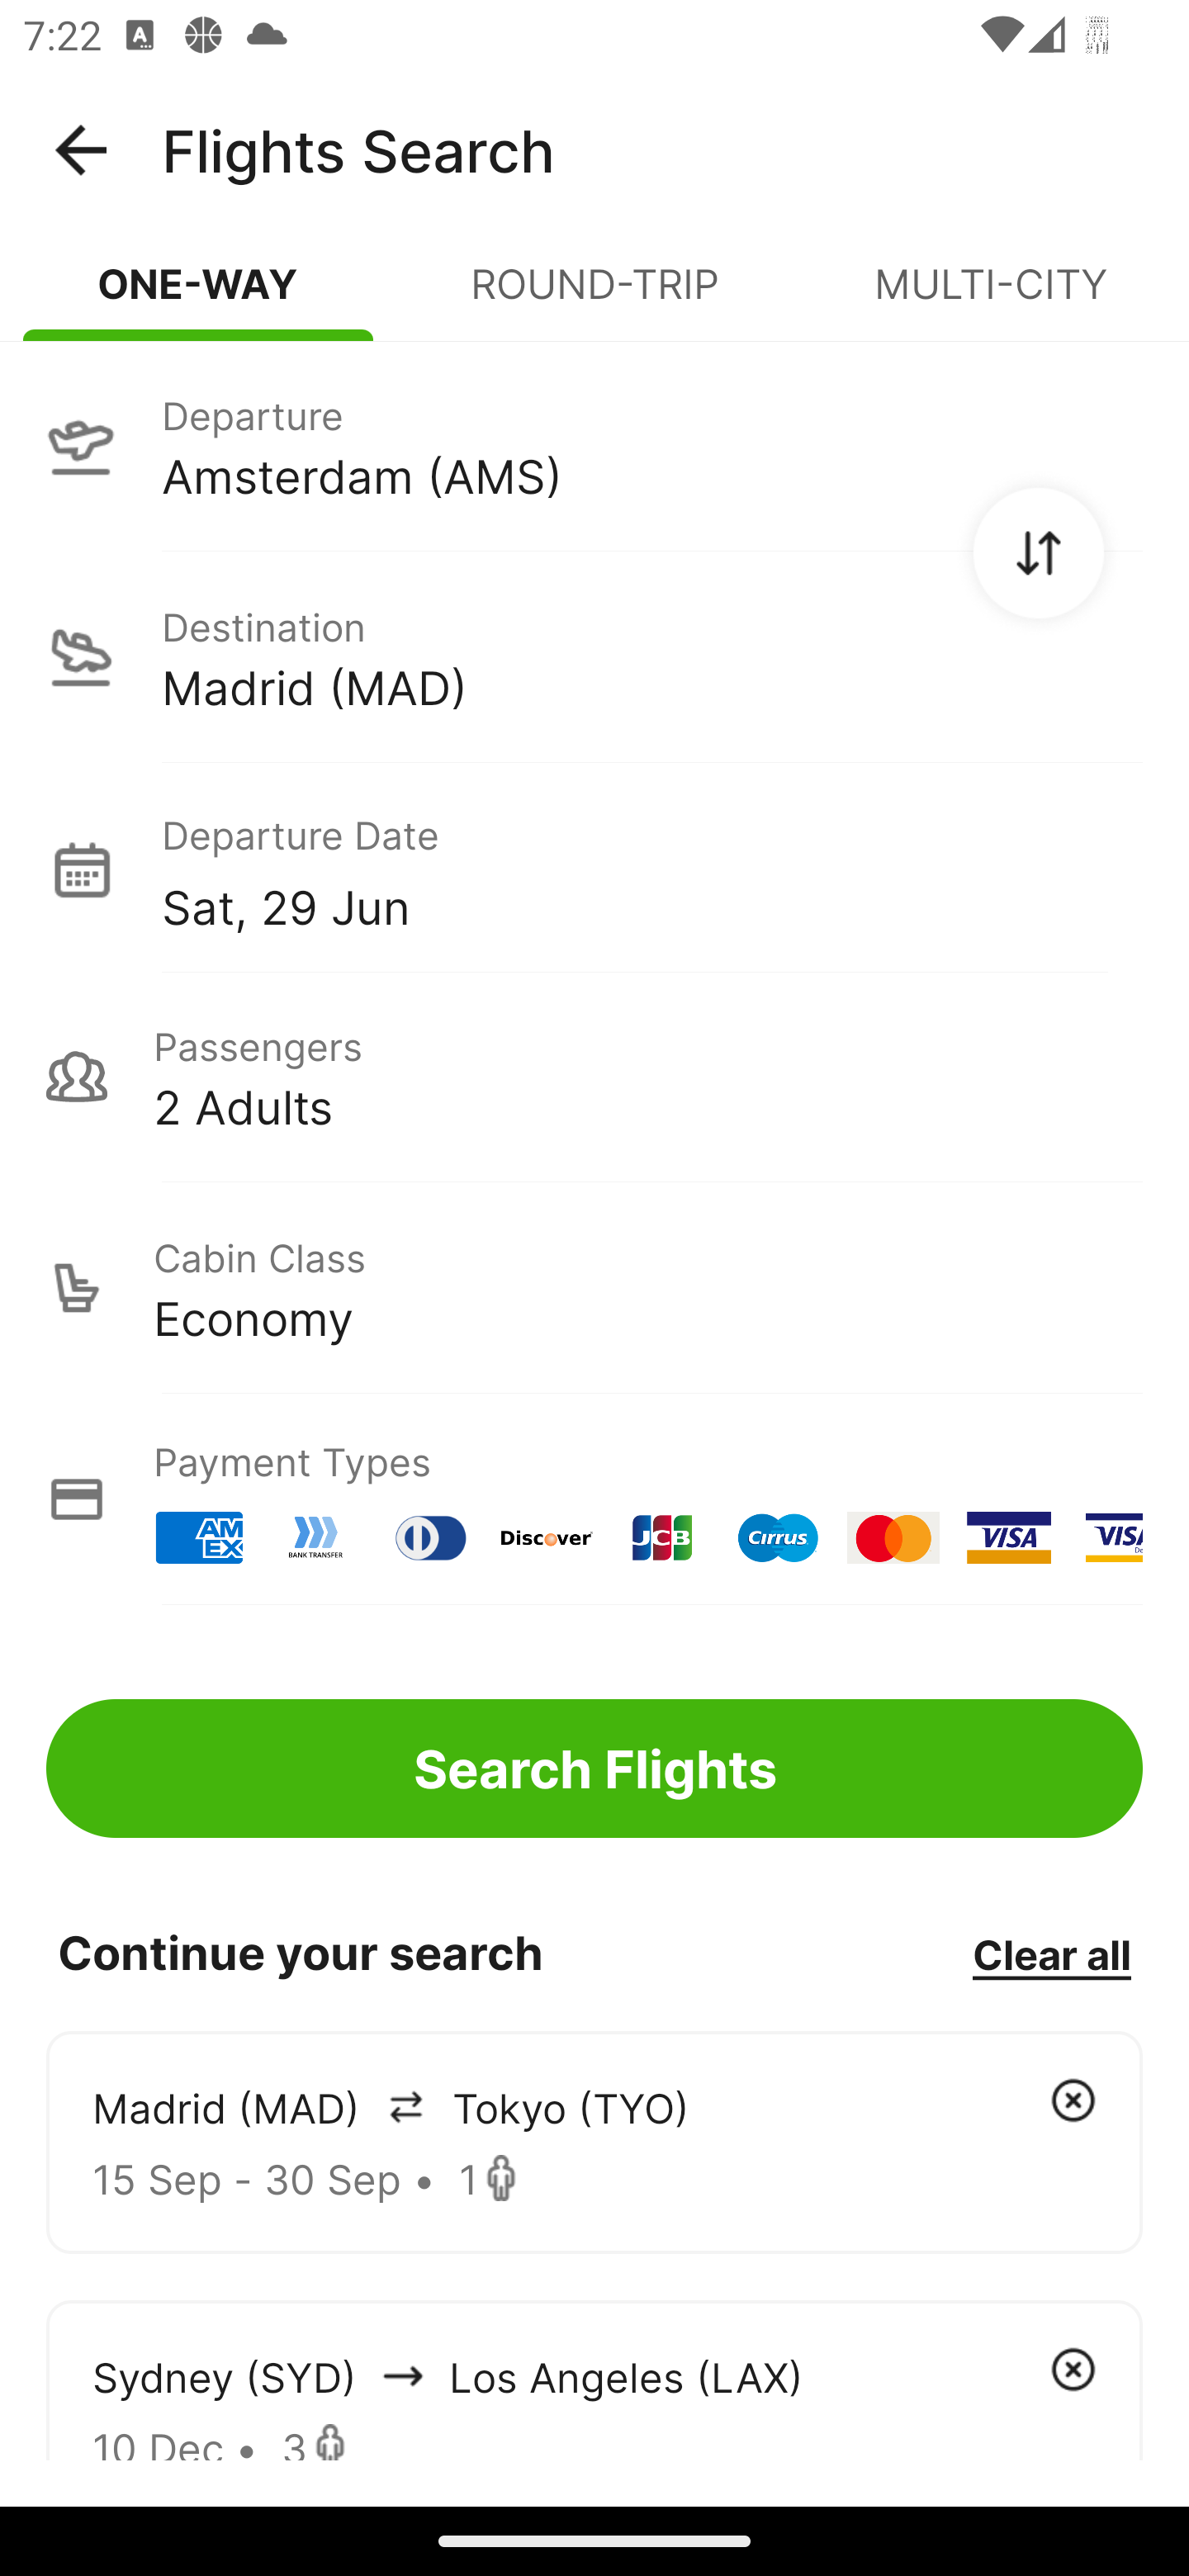 The height and width of the screenshot is (2576, 1189). Describe the element at coordinates (594, 297) in the screenshot. I see `ROUND-TRIP` at that location.